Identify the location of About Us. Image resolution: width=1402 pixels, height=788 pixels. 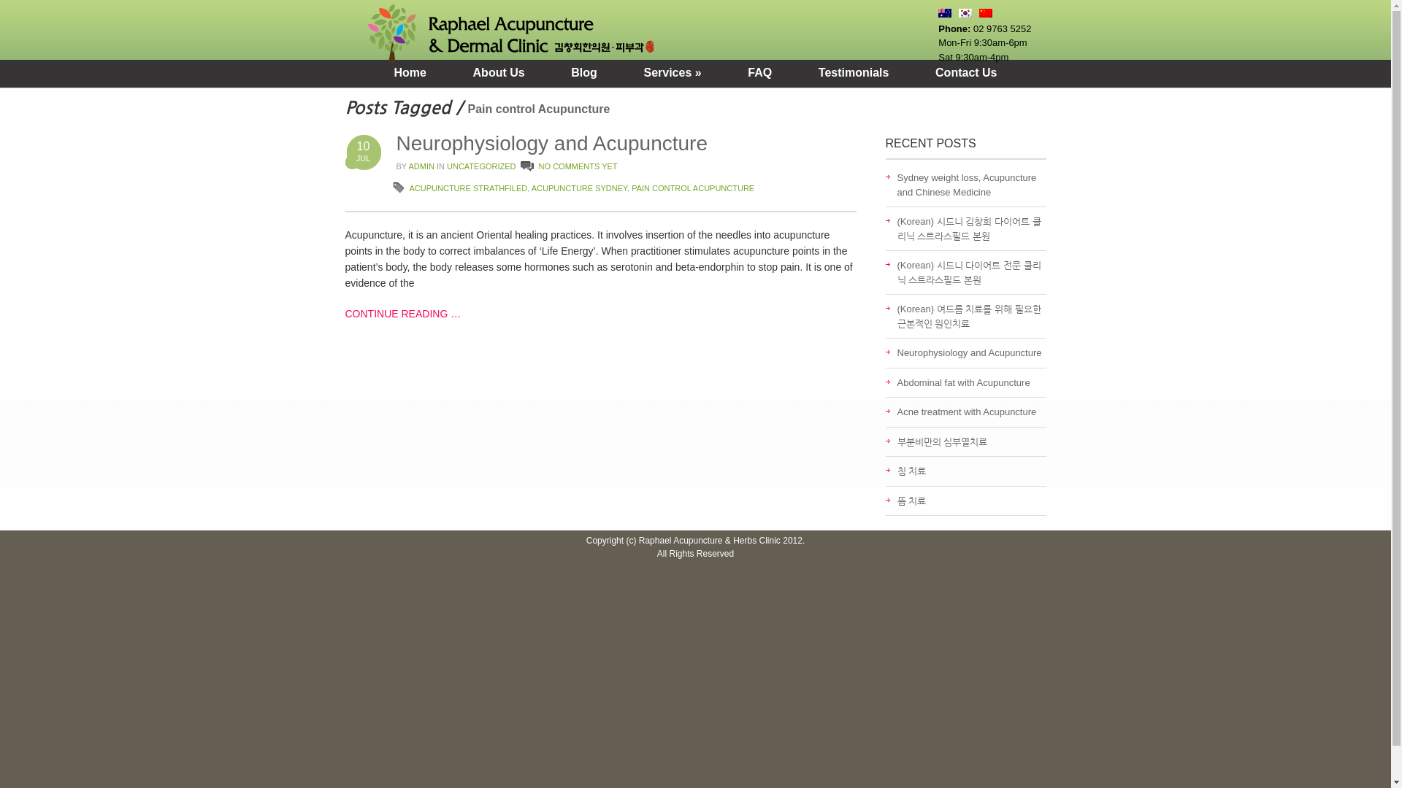
(499, 73).